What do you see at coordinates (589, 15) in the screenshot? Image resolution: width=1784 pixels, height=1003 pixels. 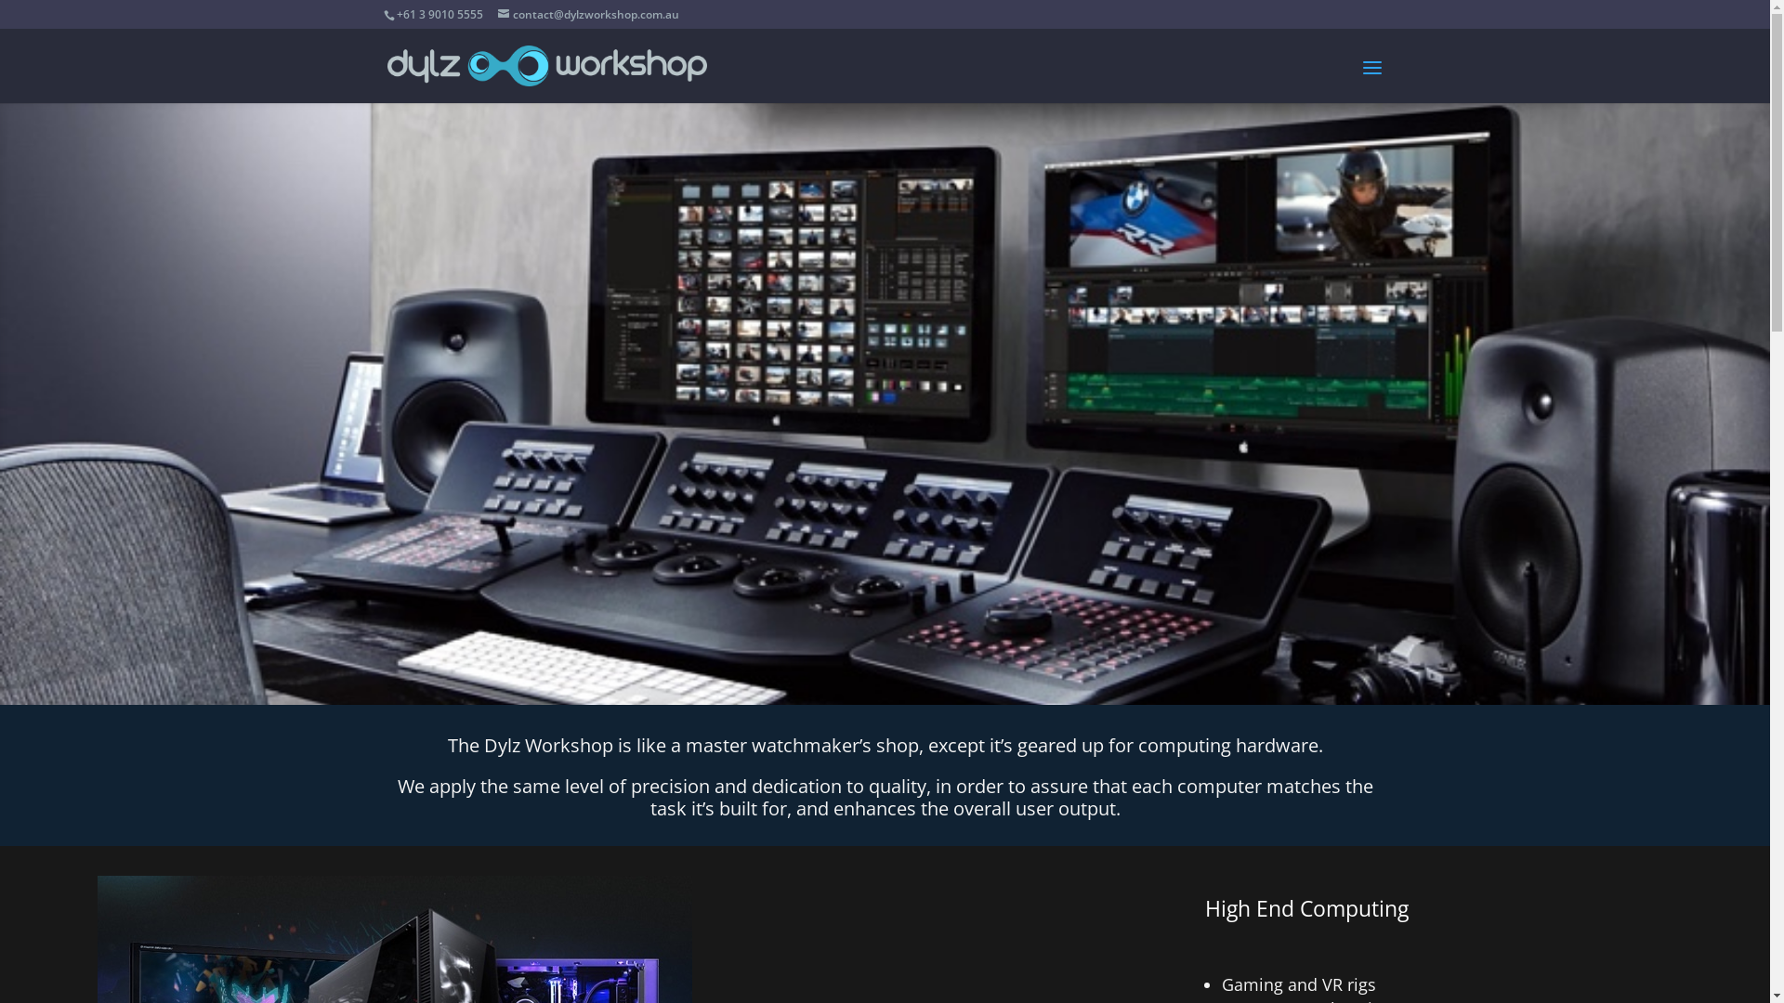 I see `contact@dylzworkshop.com.au` at bounding box center [589, 15].